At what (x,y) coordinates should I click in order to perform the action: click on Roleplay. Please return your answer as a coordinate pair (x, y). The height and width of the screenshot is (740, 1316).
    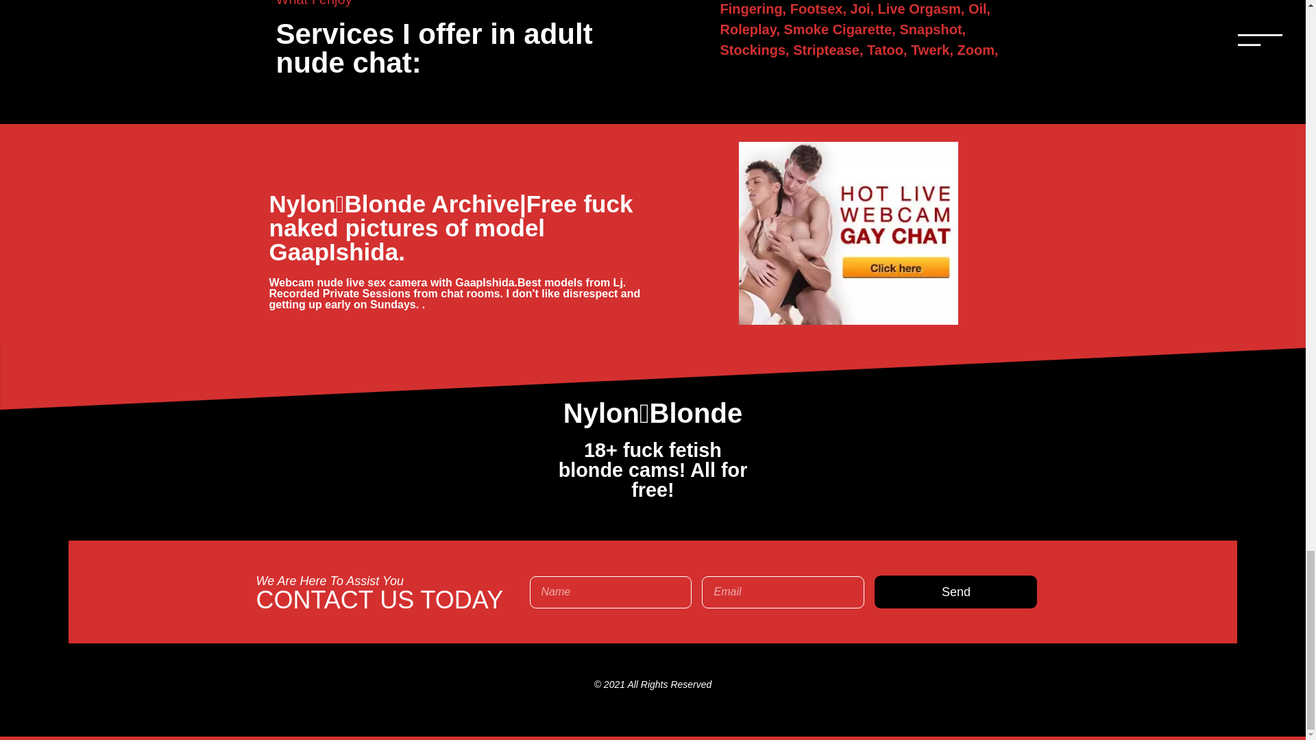
    Looking at the image, I should click on (751, 29).